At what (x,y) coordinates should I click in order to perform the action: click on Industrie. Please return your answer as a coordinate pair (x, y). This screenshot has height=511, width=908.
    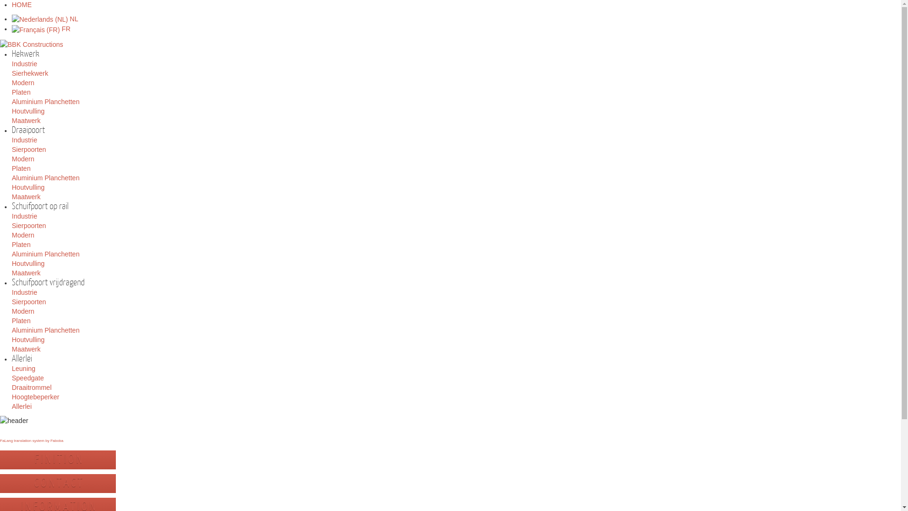
    Looking at the image, I should click on (25, 292).